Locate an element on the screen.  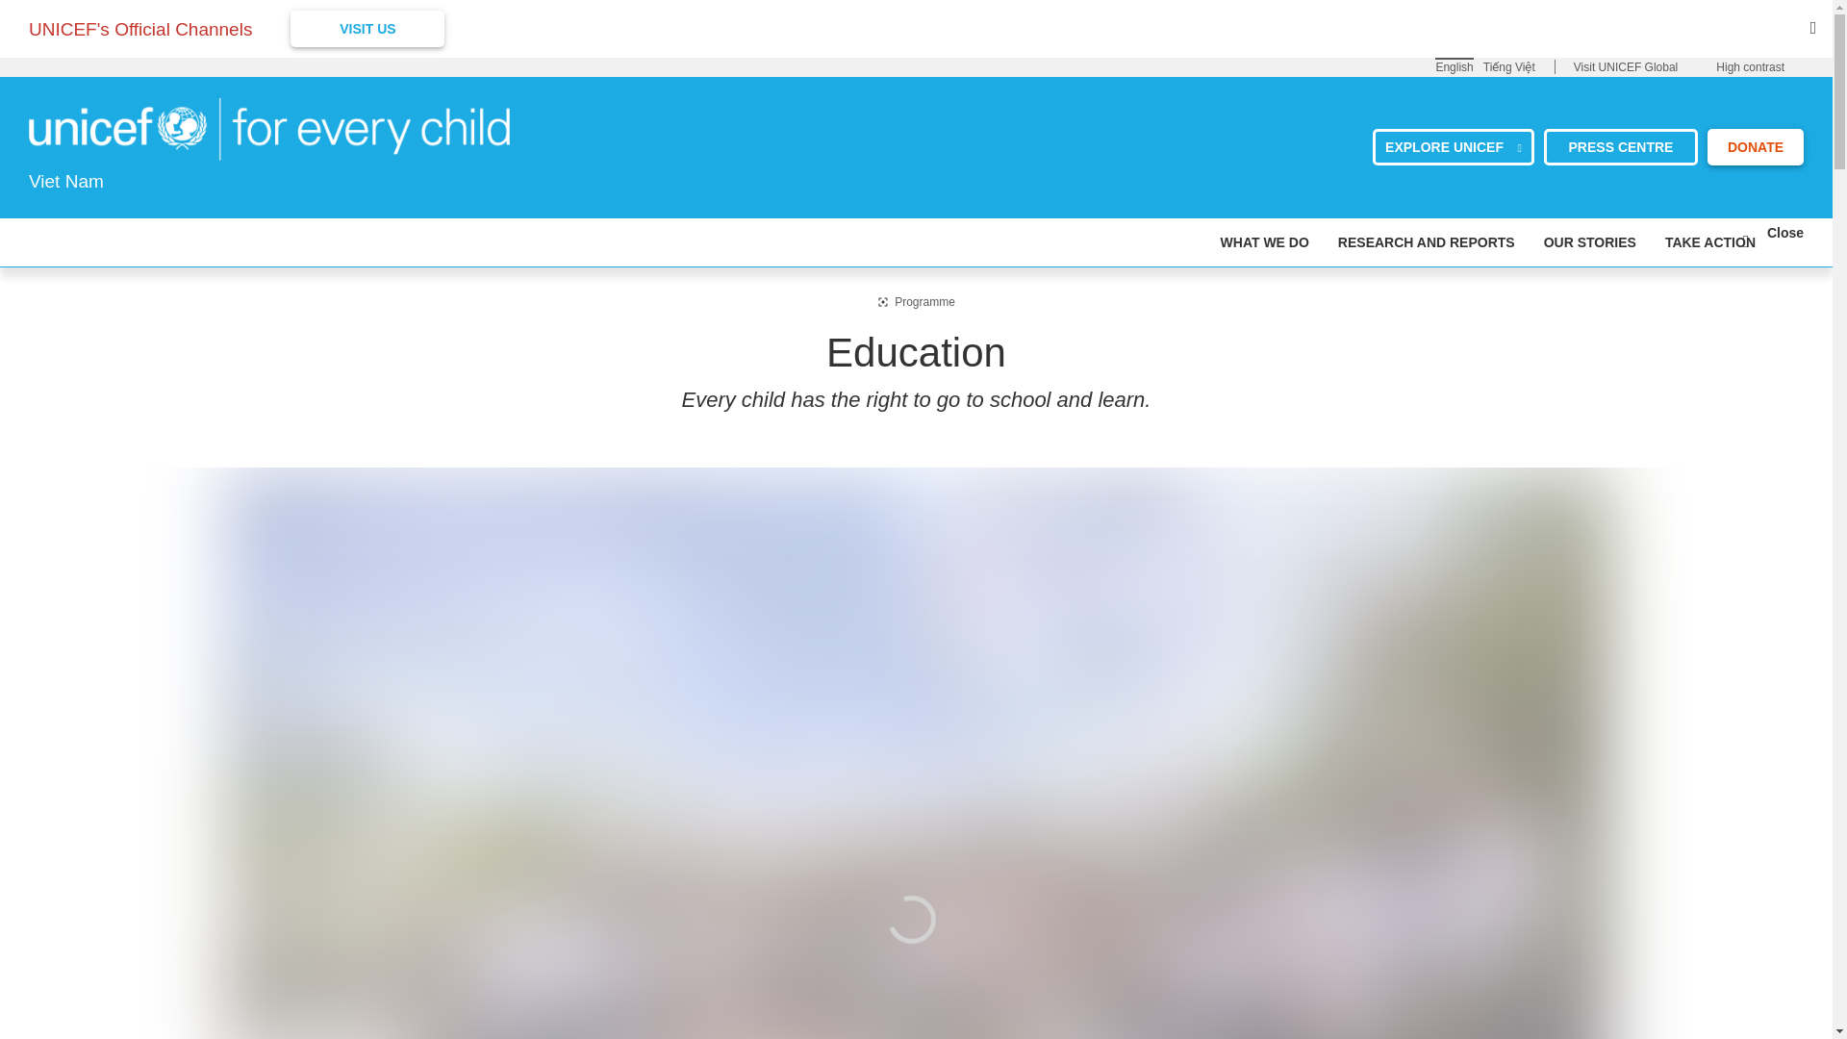
English is located at coordinates (1453, 65).